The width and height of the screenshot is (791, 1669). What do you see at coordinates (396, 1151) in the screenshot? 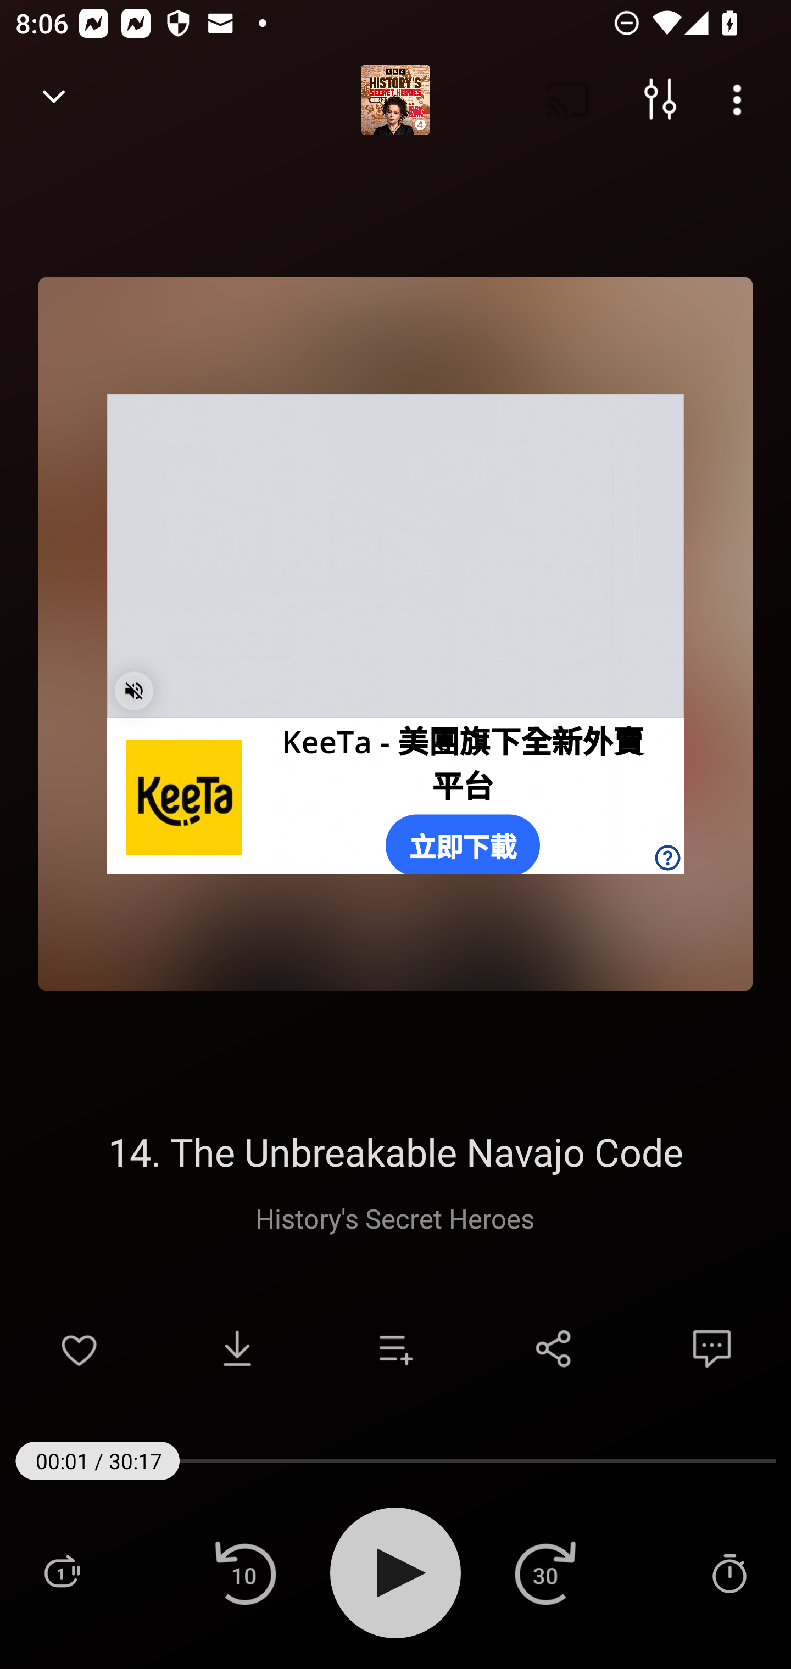
I see `14. The Unbreakable Navajo Code` at bounding box center [396, 1151].